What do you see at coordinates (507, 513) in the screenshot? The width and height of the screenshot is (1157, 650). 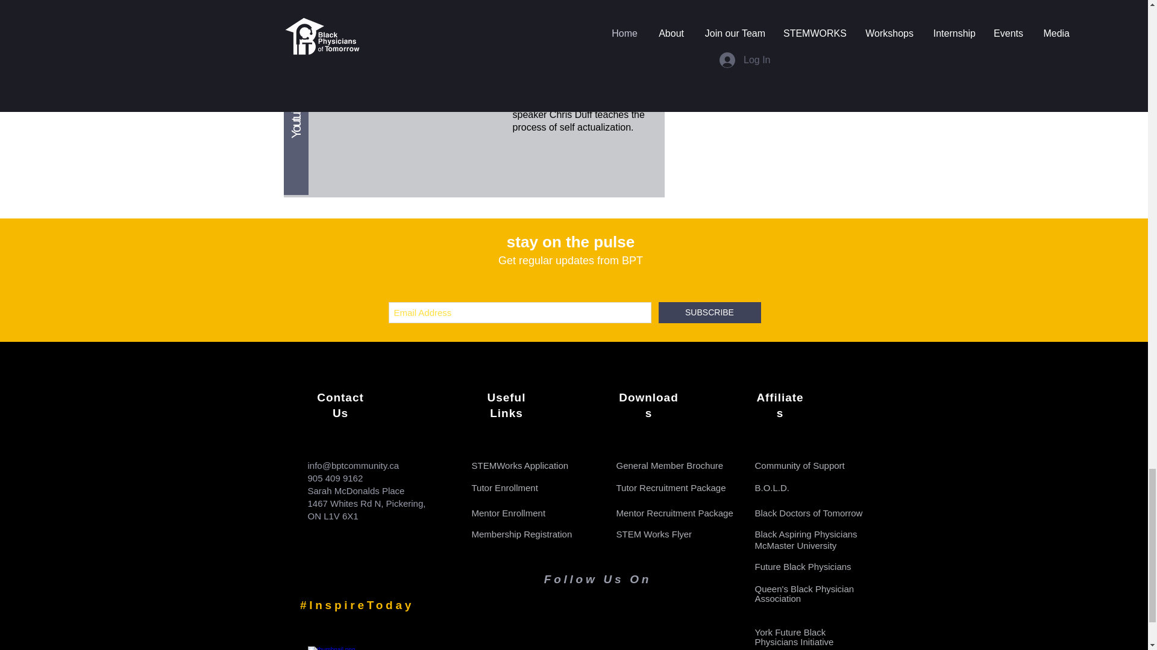 I see `Mentor Enrollment` at bounding box center [507, 513].